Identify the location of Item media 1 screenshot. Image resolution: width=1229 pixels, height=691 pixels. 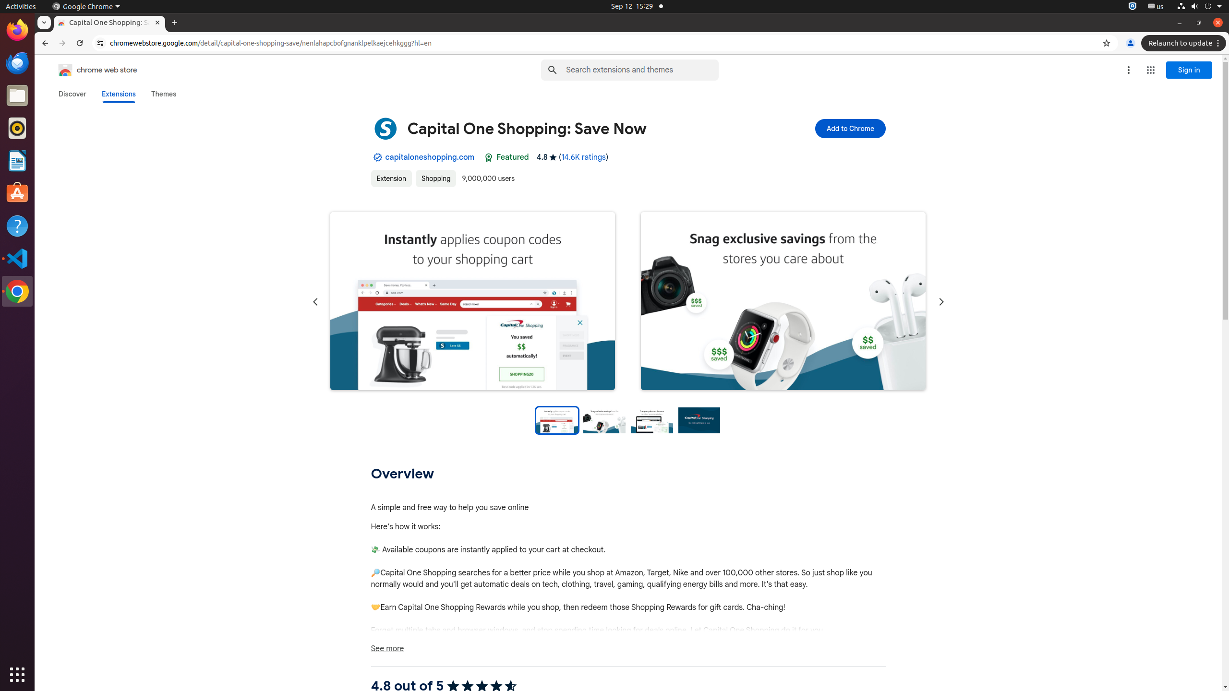
(473, 302).